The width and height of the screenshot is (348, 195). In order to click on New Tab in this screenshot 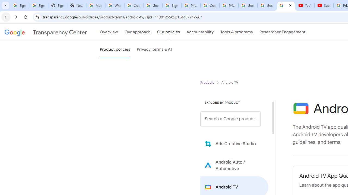, I will do `click(77, 5)`.